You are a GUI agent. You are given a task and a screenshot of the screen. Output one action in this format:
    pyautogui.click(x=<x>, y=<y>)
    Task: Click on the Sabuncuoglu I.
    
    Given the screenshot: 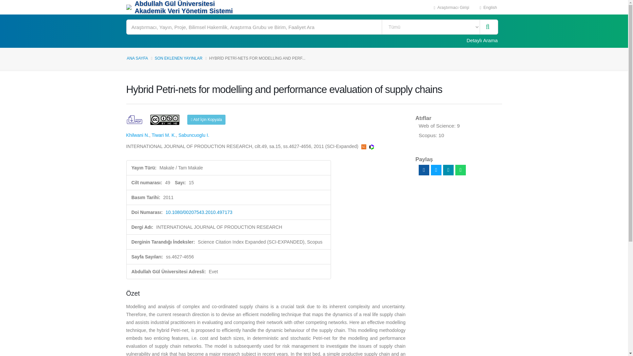 What is the action you would take?
    pyautogui.click(x=194, y=135)
    